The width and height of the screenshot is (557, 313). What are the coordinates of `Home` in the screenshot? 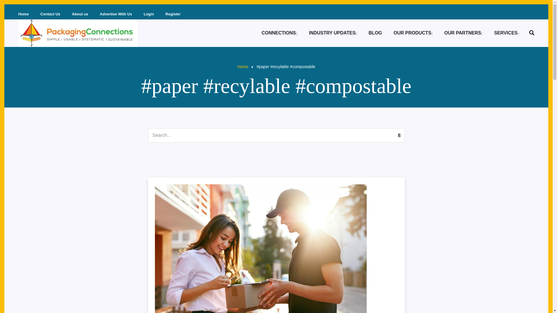 It's located at (25, 14).